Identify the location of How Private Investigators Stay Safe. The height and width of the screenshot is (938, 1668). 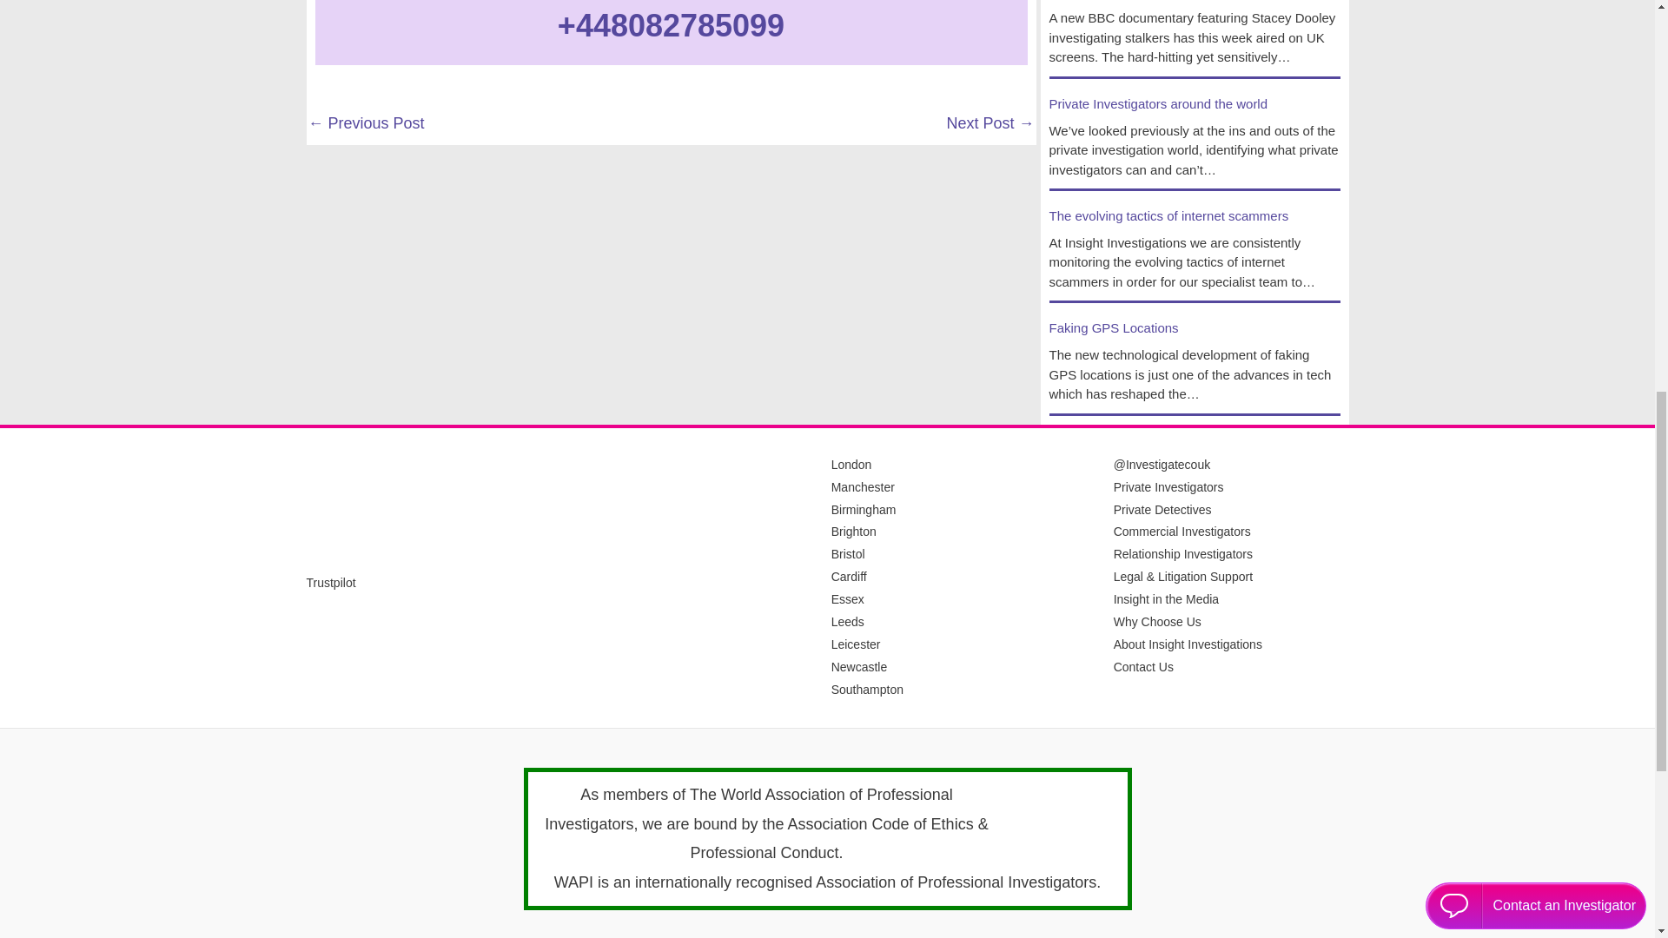
(990, 125).